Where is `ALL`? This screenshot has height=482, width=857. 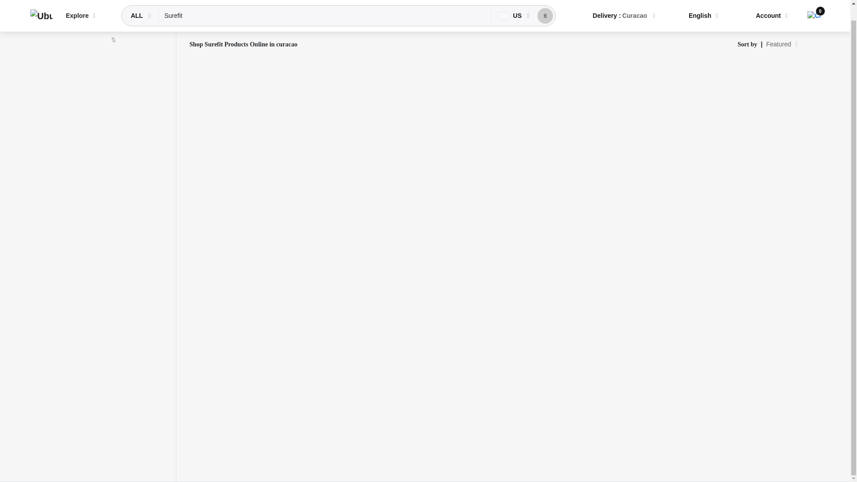
ALL is located at coordinates (137, 4).